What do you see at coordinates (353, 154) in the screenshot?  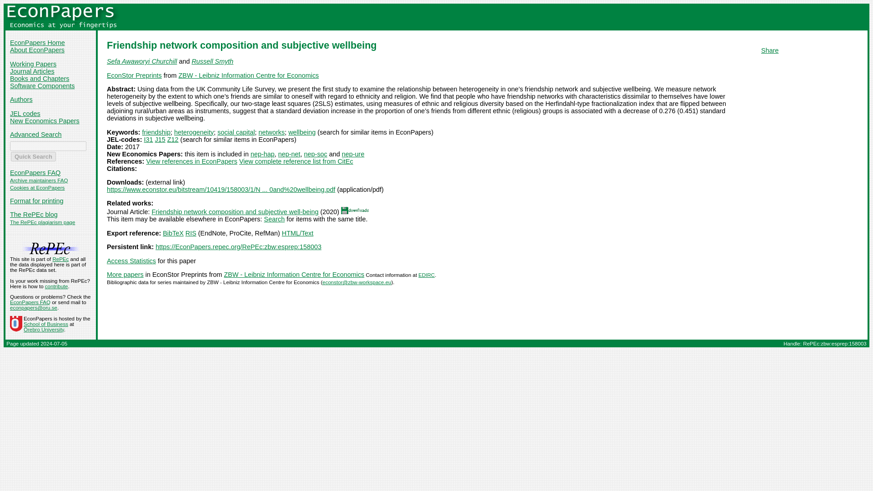 I see `nep-ure` at bounding box center [353, 154].